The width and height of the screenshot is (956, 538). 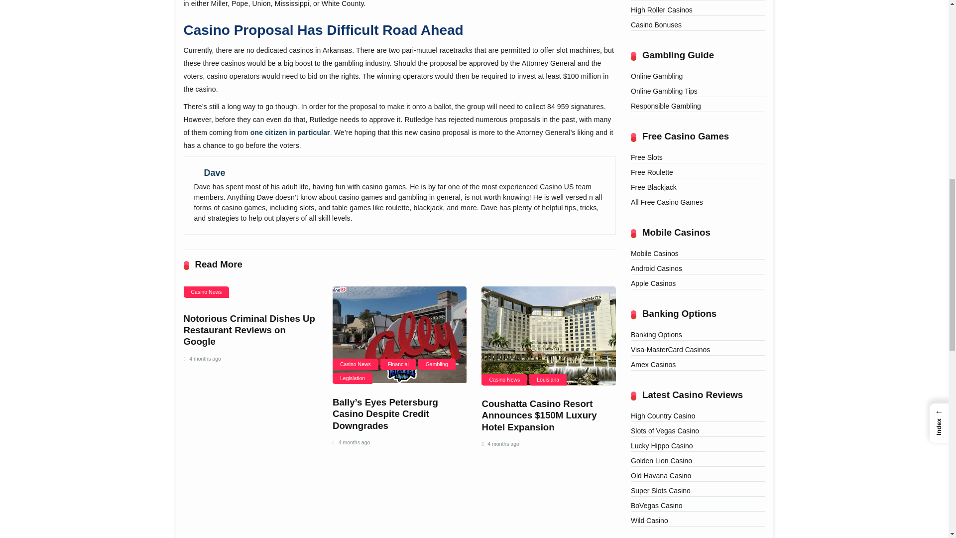 I want to click on Casino News, so click(x=206, y=292).